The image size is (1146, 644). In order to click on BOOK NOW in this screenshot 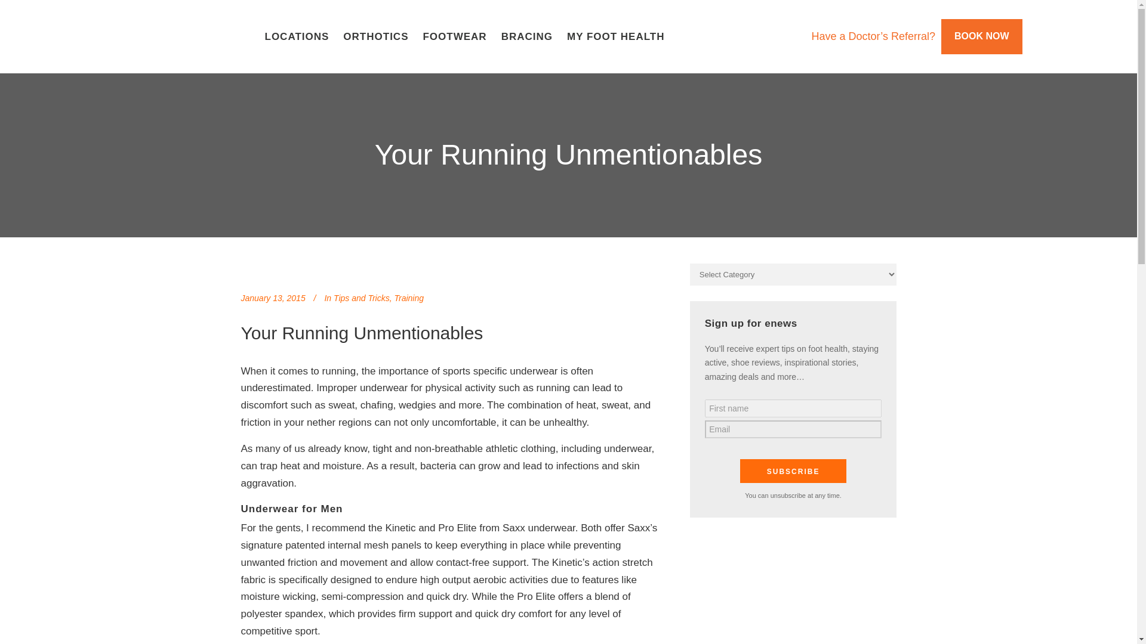, I will do `click(981, 36)`.